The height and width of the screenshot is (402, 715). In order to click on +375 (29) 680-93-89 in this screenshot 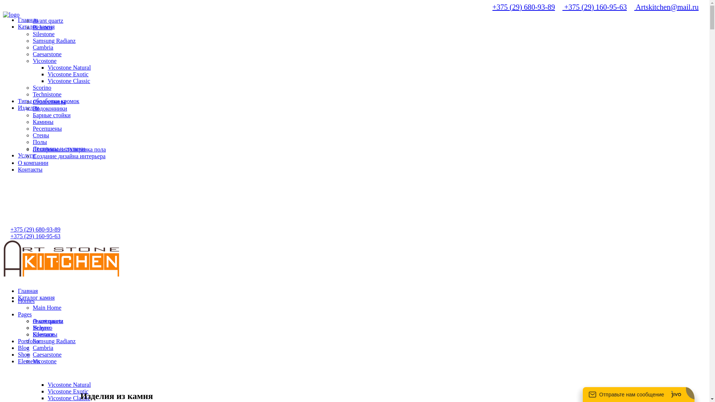, I will do `click(35, 229)`.